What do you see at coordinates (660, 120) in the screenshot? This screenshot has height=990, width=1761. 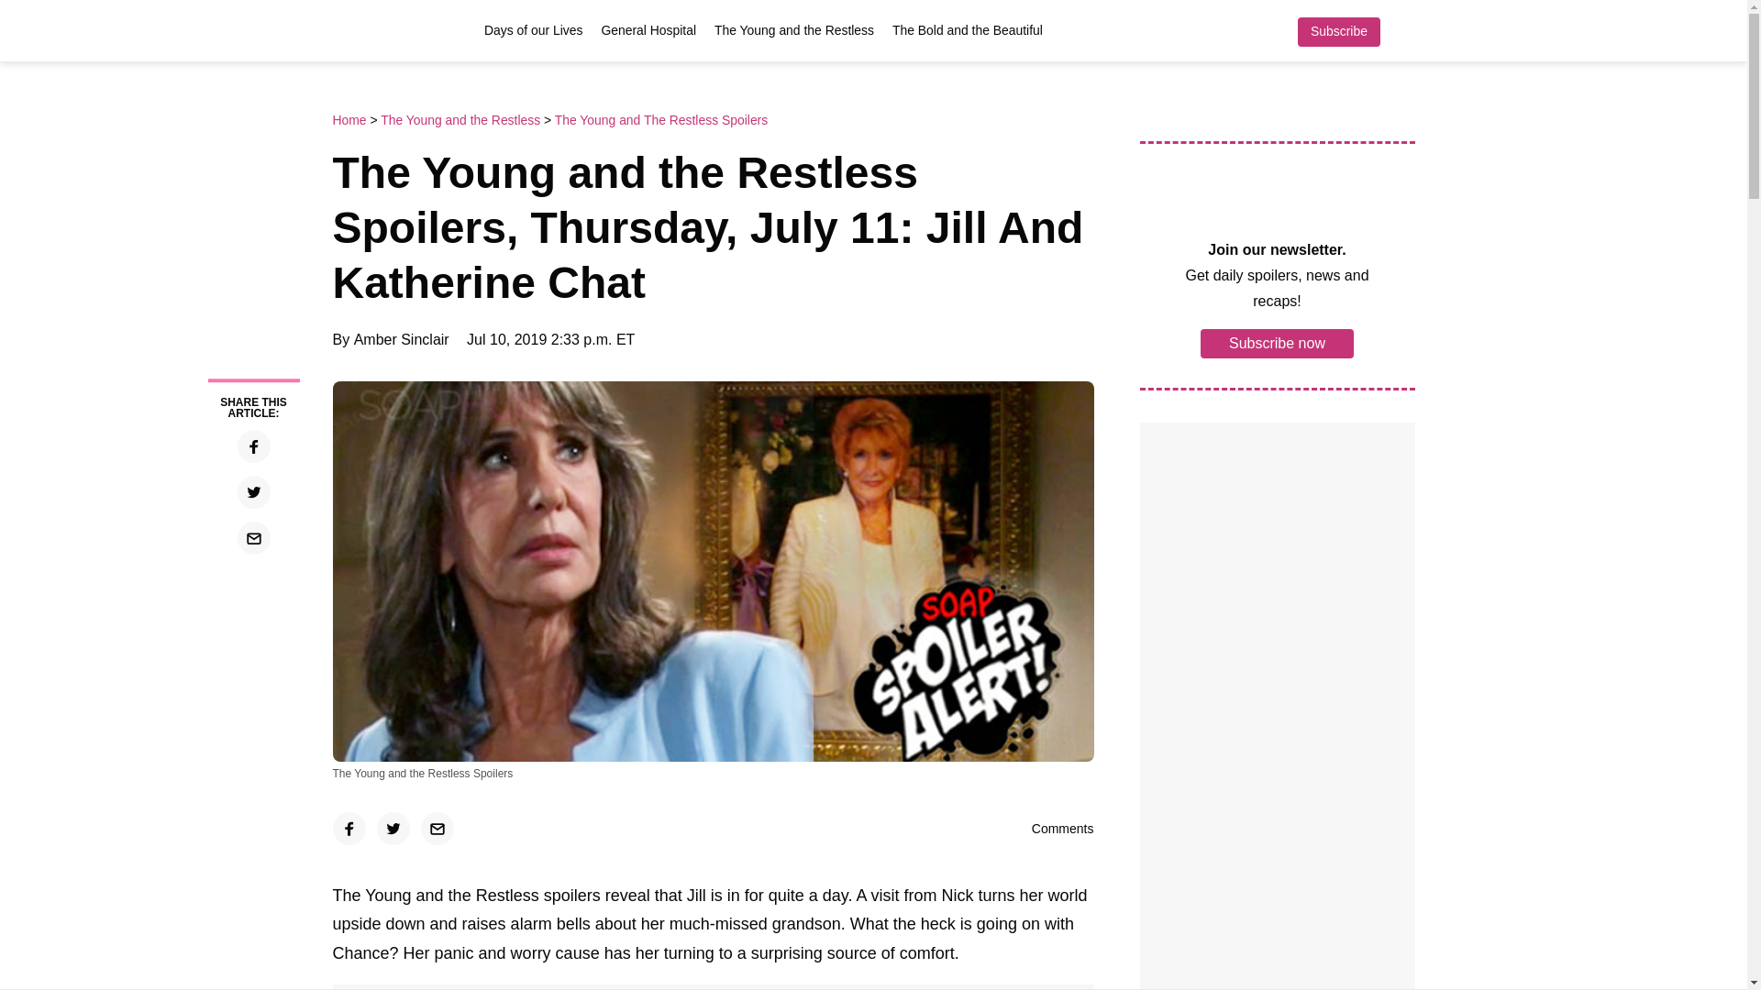 I see `The Young and The Restless Spoilers` at bounding box center [660, 120].